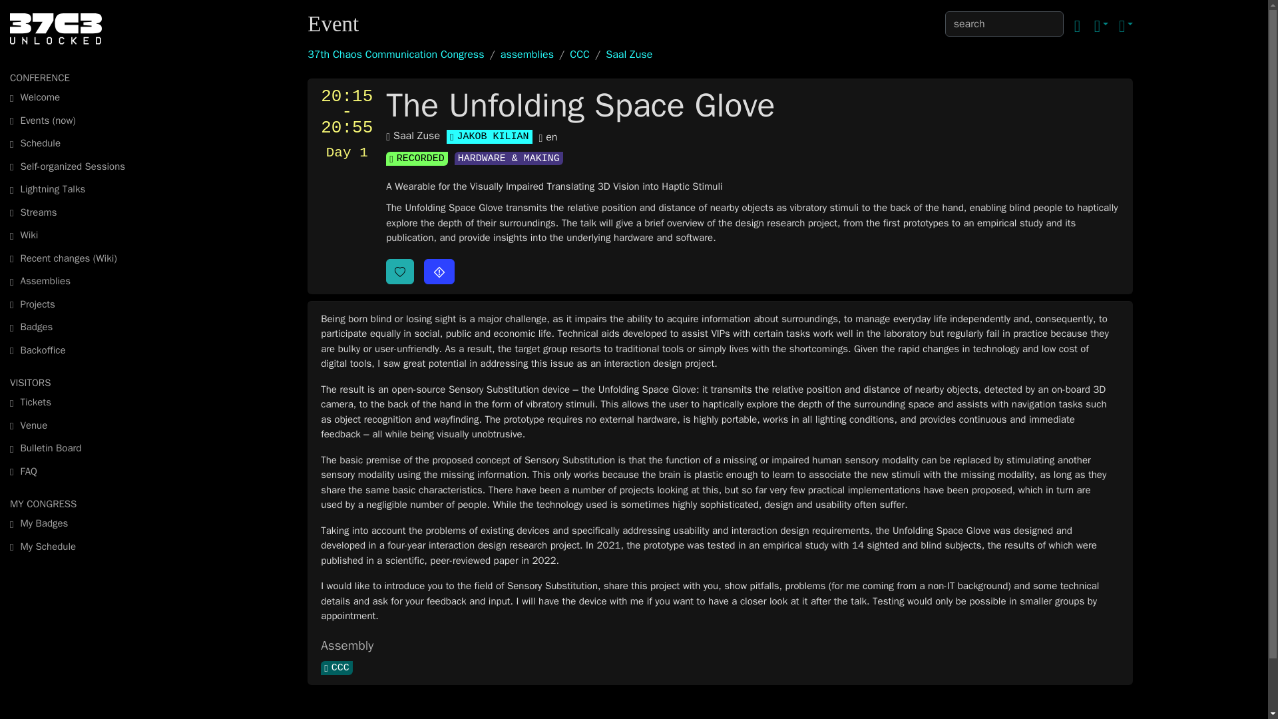  Describe the element at coordinates (86, 471) in the screenshot. I see `FAQ` at that location.